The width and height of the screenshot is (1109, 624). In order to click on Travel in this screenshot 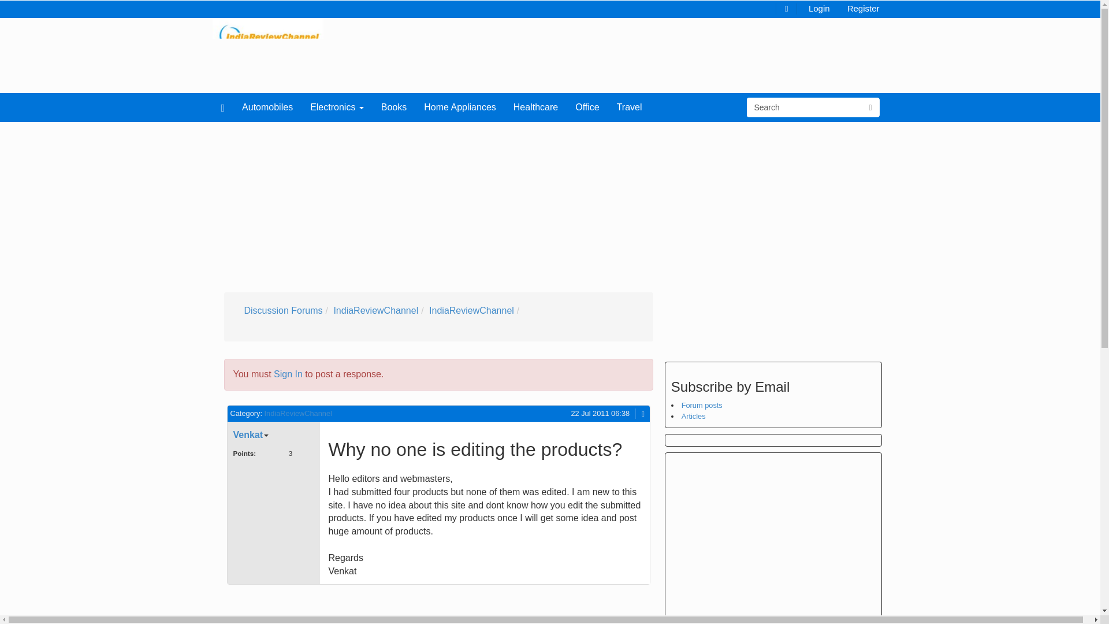, I will do `click(630, 107)`.